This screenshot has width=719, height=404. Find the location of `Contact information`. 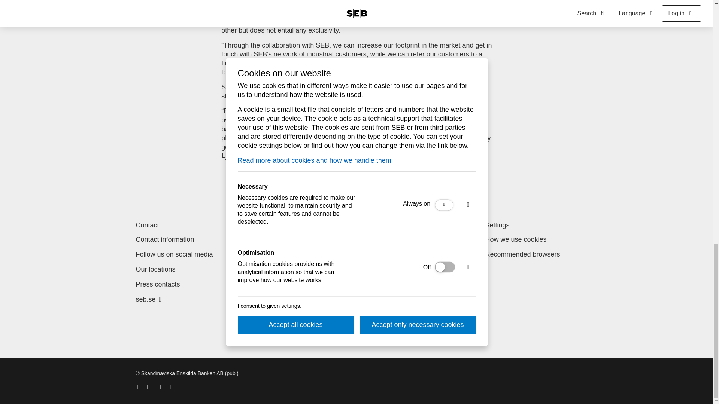

Contact information is located at coordinates (165, 239).